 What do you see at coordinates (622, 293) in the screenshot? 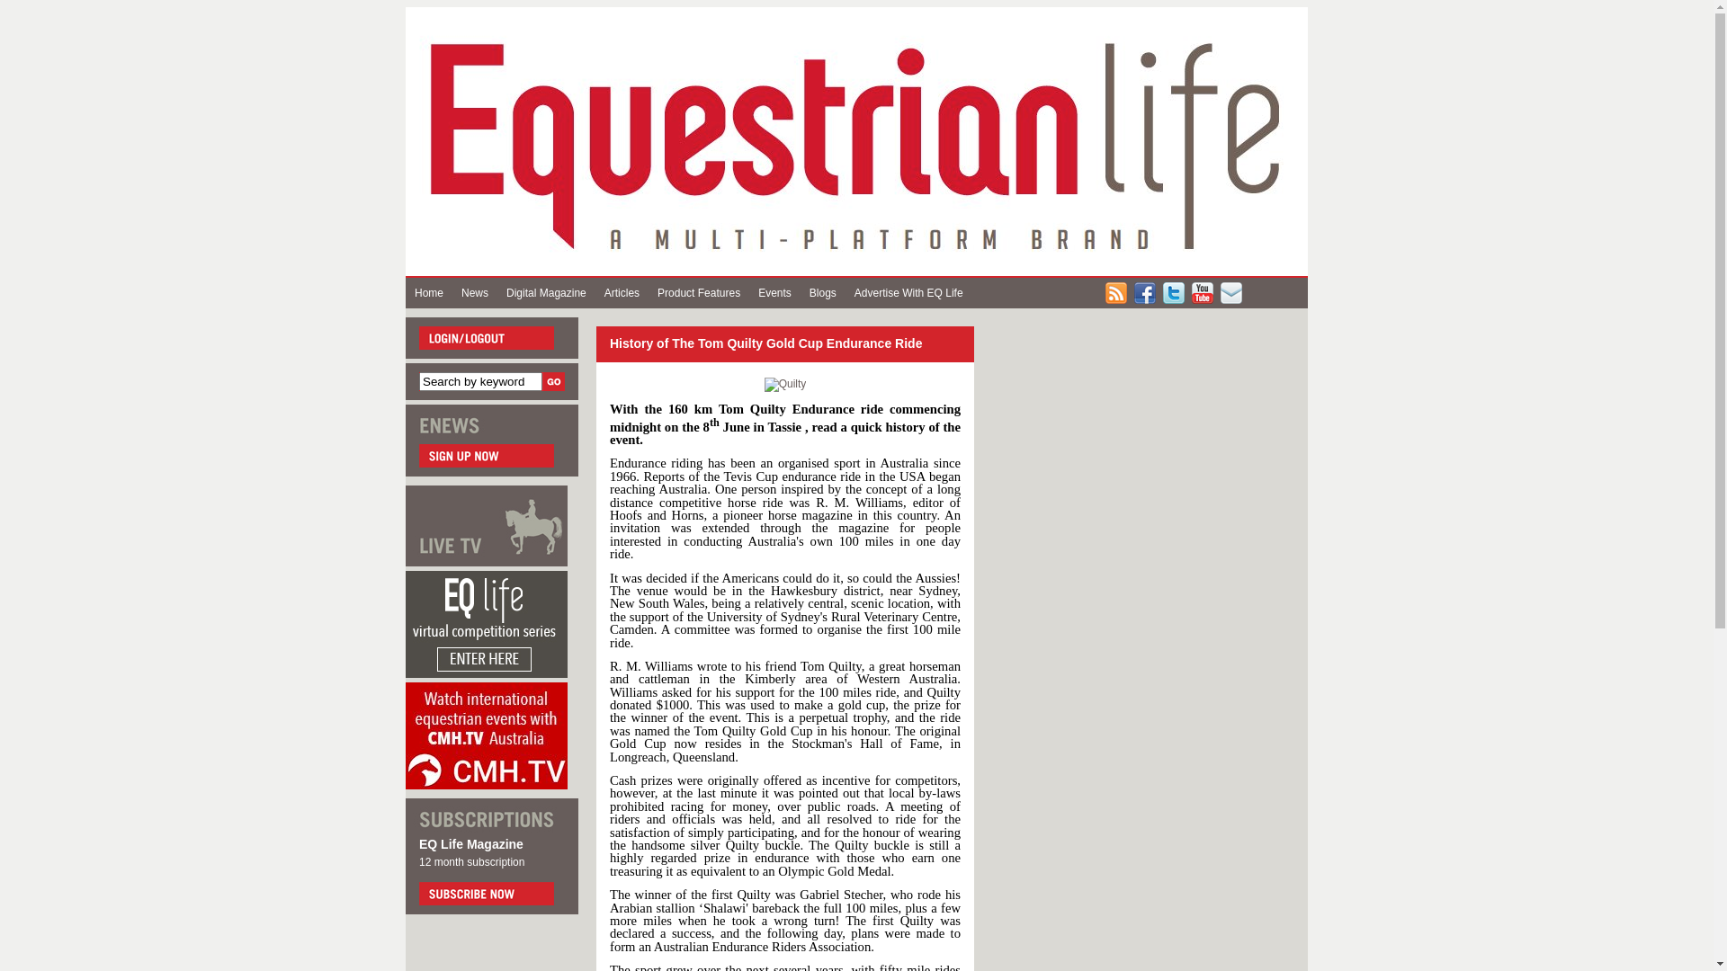
I see `Articles` at bounding box center [622, 293].